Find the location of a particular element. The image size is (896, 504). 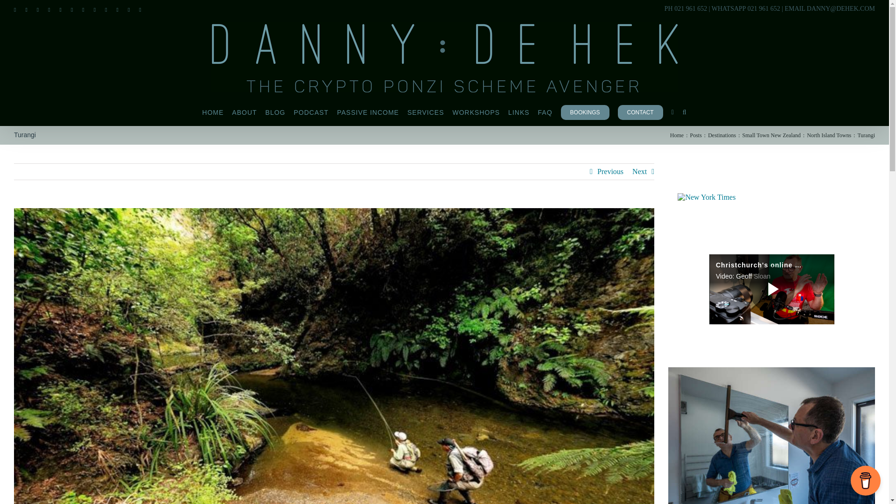

021 961 652 is located at coordinates (763, 7).